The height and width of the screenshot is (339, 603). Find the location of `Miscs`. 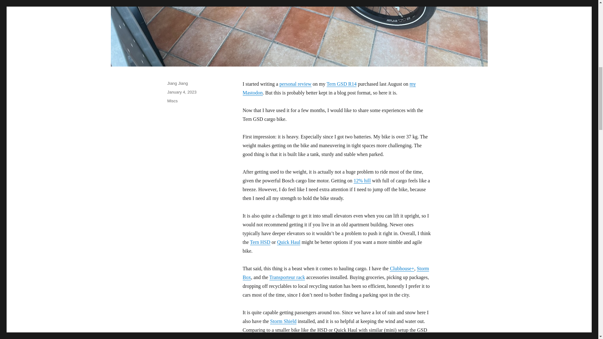

Miscs is located at coordinates (172, 101).